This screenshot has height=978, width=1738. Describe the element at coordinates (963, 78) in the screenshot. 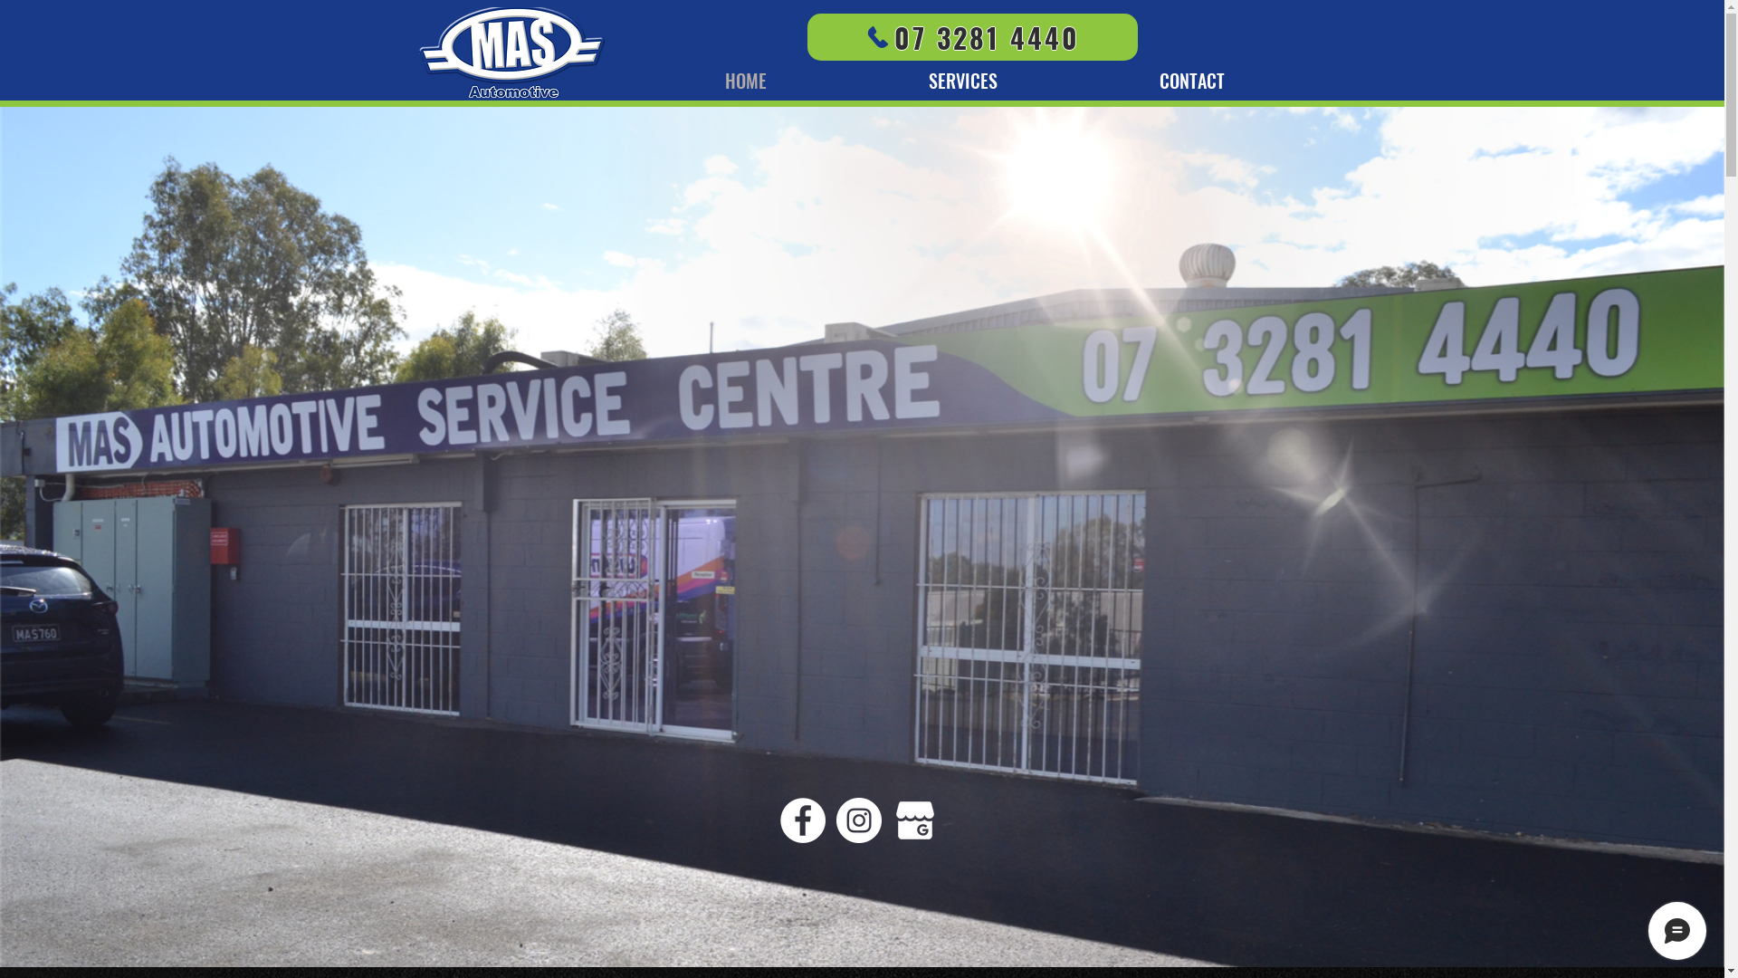

I see `SERVICES` at that location.